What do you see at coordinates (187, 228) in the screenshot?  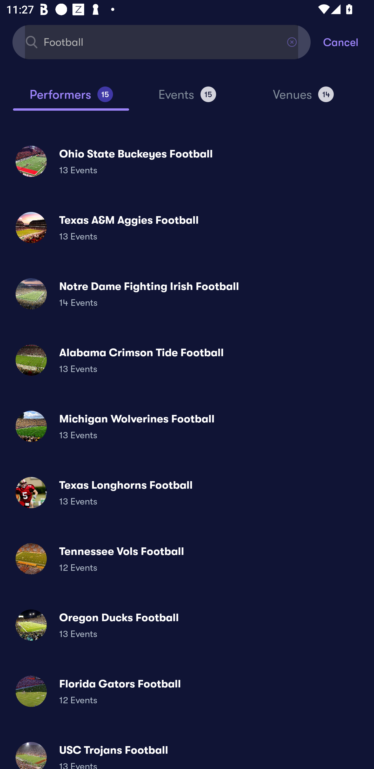 I see `Texas A&M Aggies Football 13 Events` at bounding box center [187, 228].